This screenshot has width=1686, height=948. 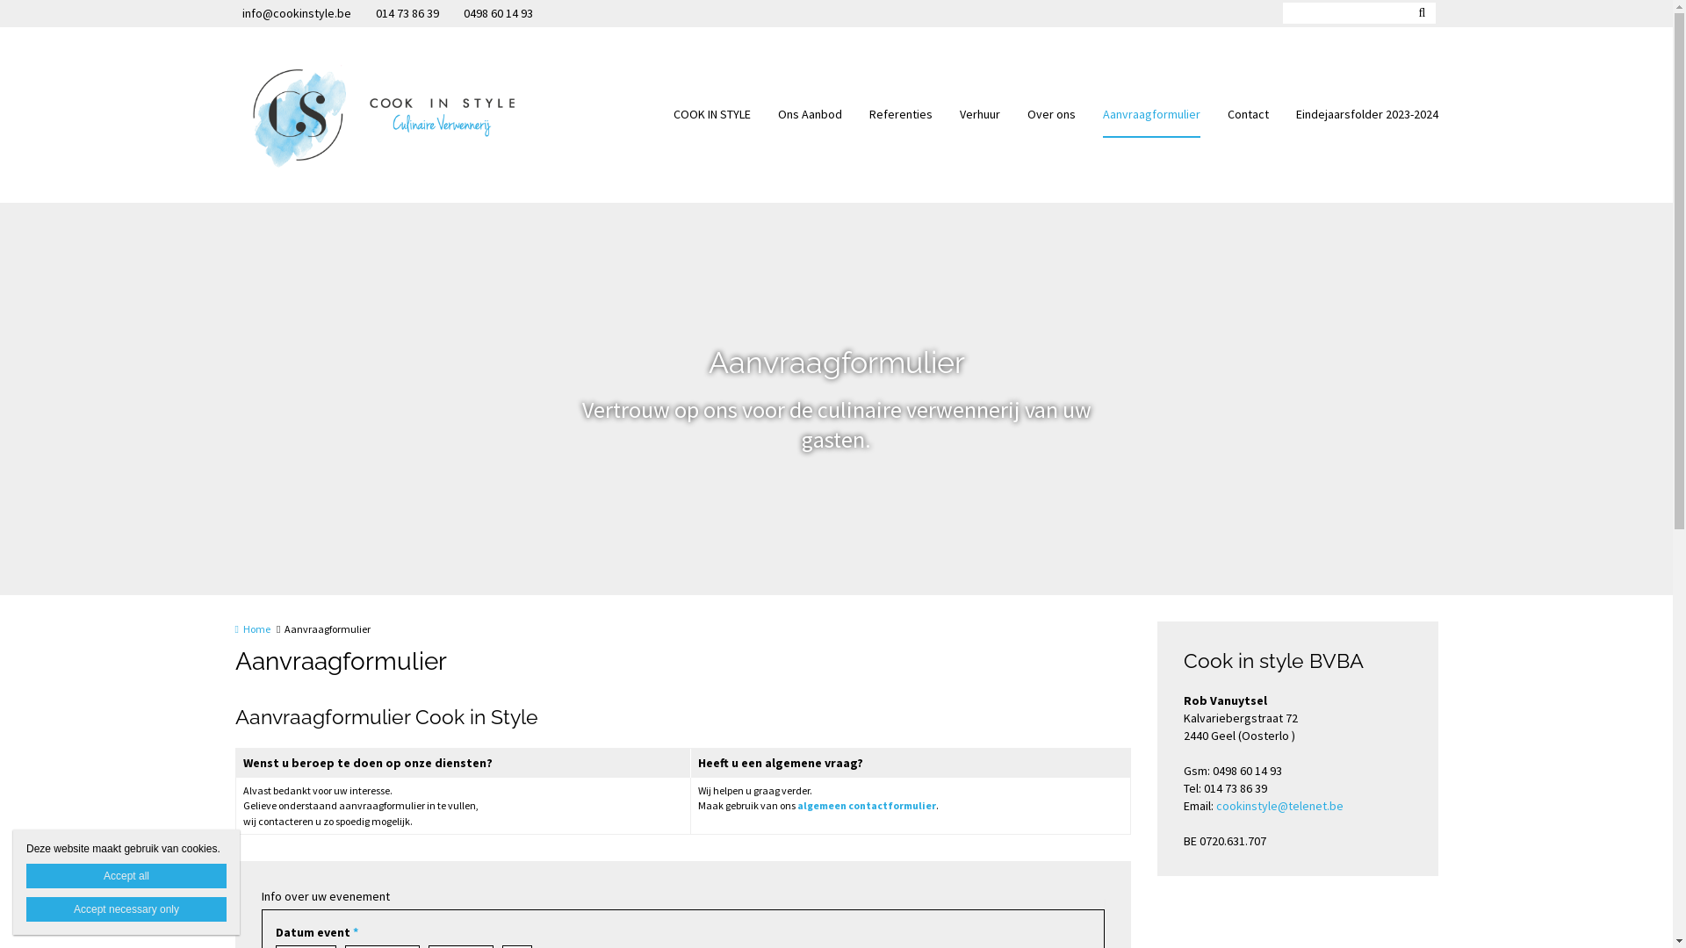 I want to click on Accept all, so click(x=126, y=876).